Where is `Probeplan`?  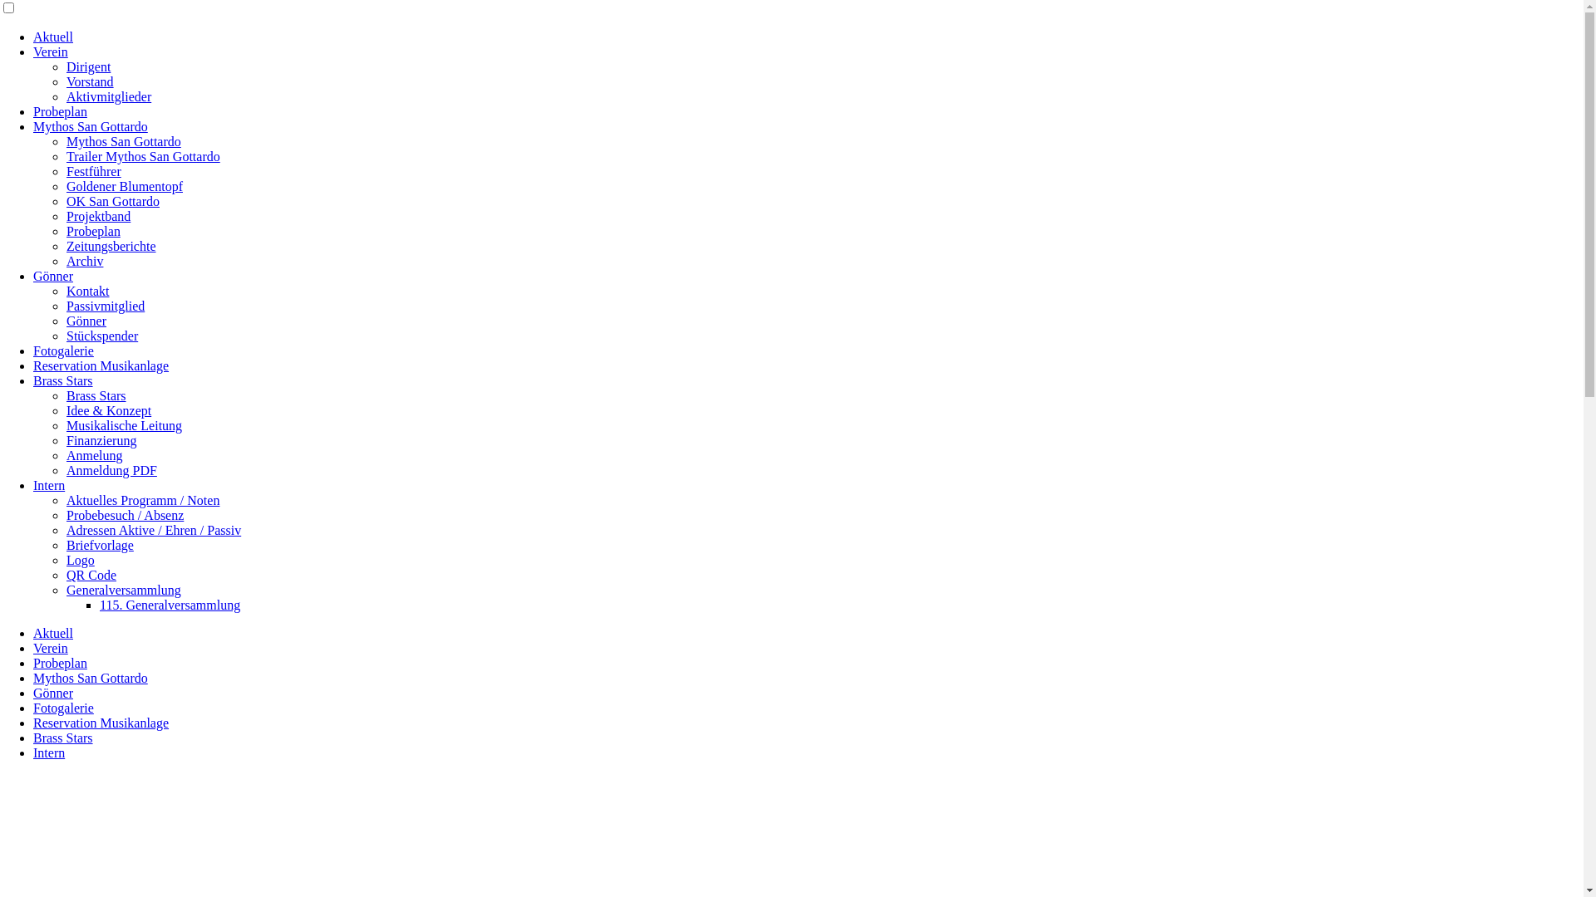
Probeplan is located at coordinates (93, 231).